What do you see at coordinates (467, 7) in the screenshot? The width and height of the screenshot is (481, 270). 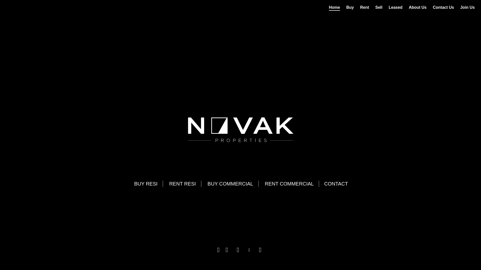 I see `Join Us` at bounding box center [467, 7].